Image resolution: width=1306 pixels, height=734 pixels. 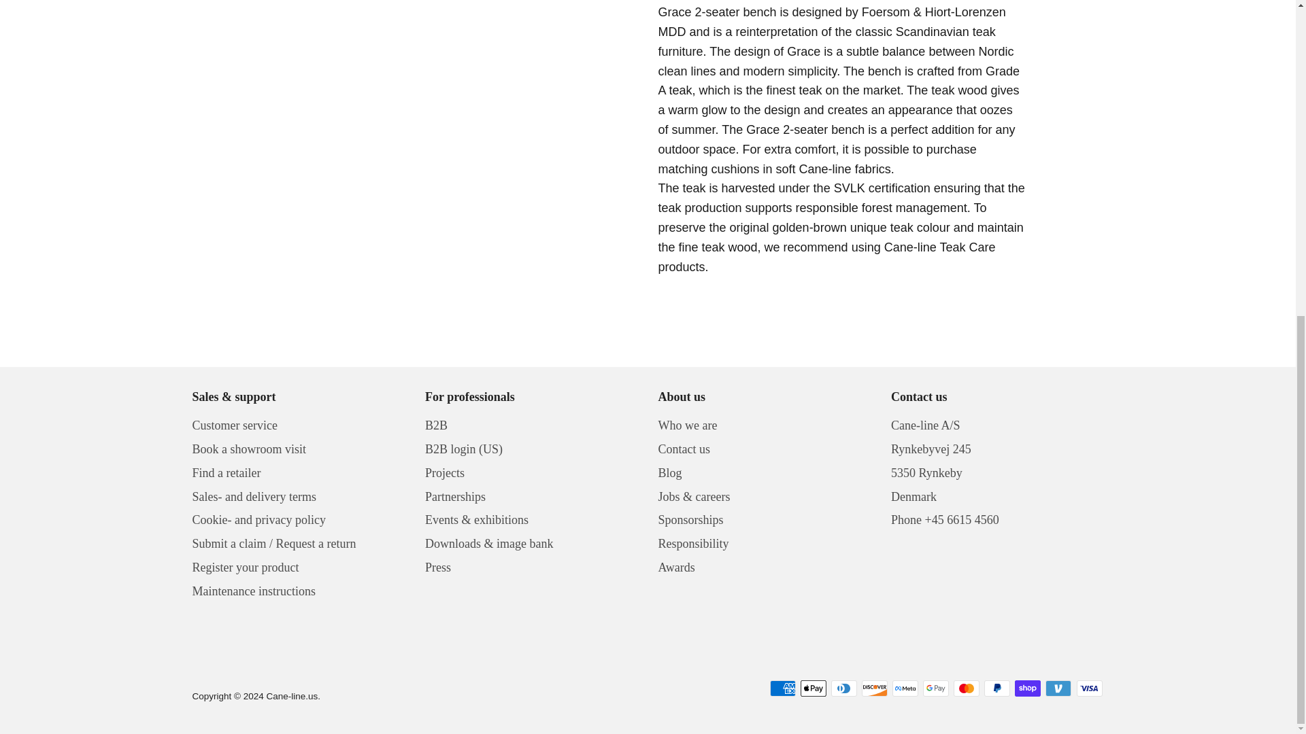 What do you see at coordinates (782, 688) in the screenshot?
I see `American Express` at bounding box center [782, 688].